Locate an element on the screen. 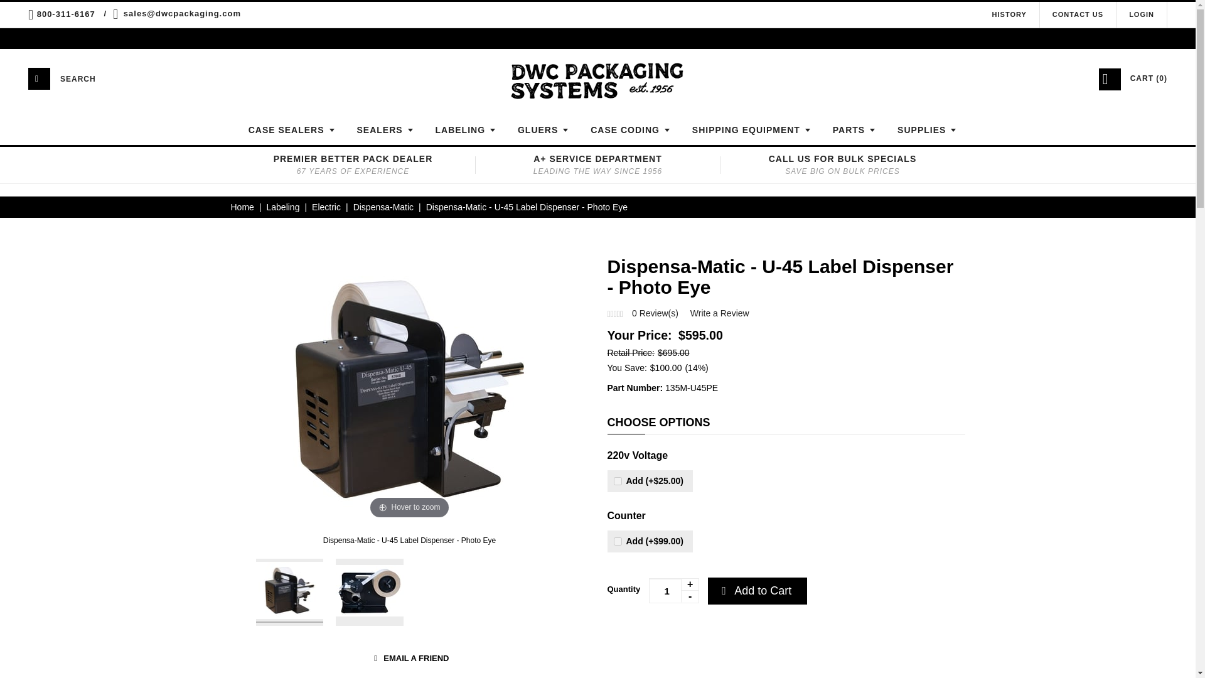 This screenshot has width=1205, height=678. CONTACT US is located at coordinates (1078, 14).